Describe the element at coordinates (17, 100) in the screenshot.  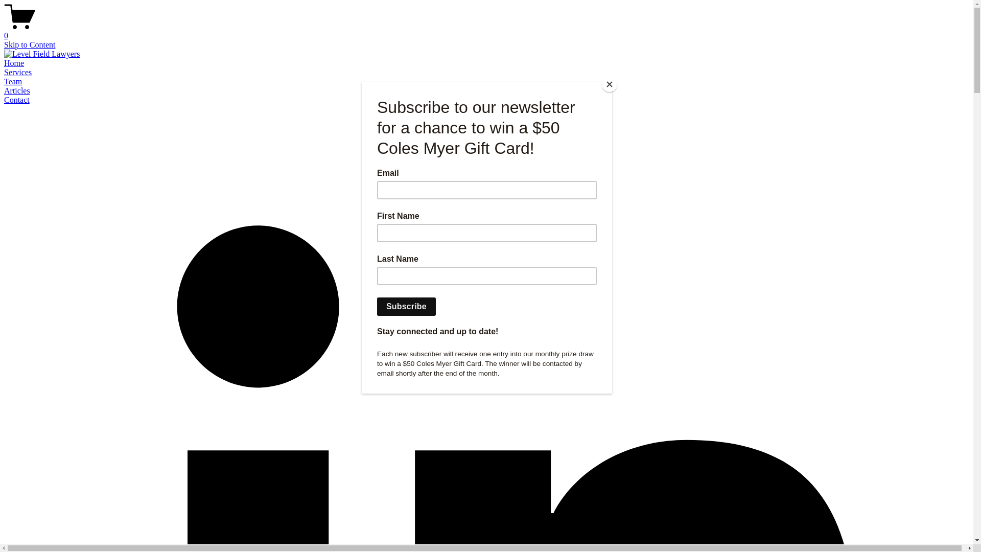
I see `Contact` at that location.